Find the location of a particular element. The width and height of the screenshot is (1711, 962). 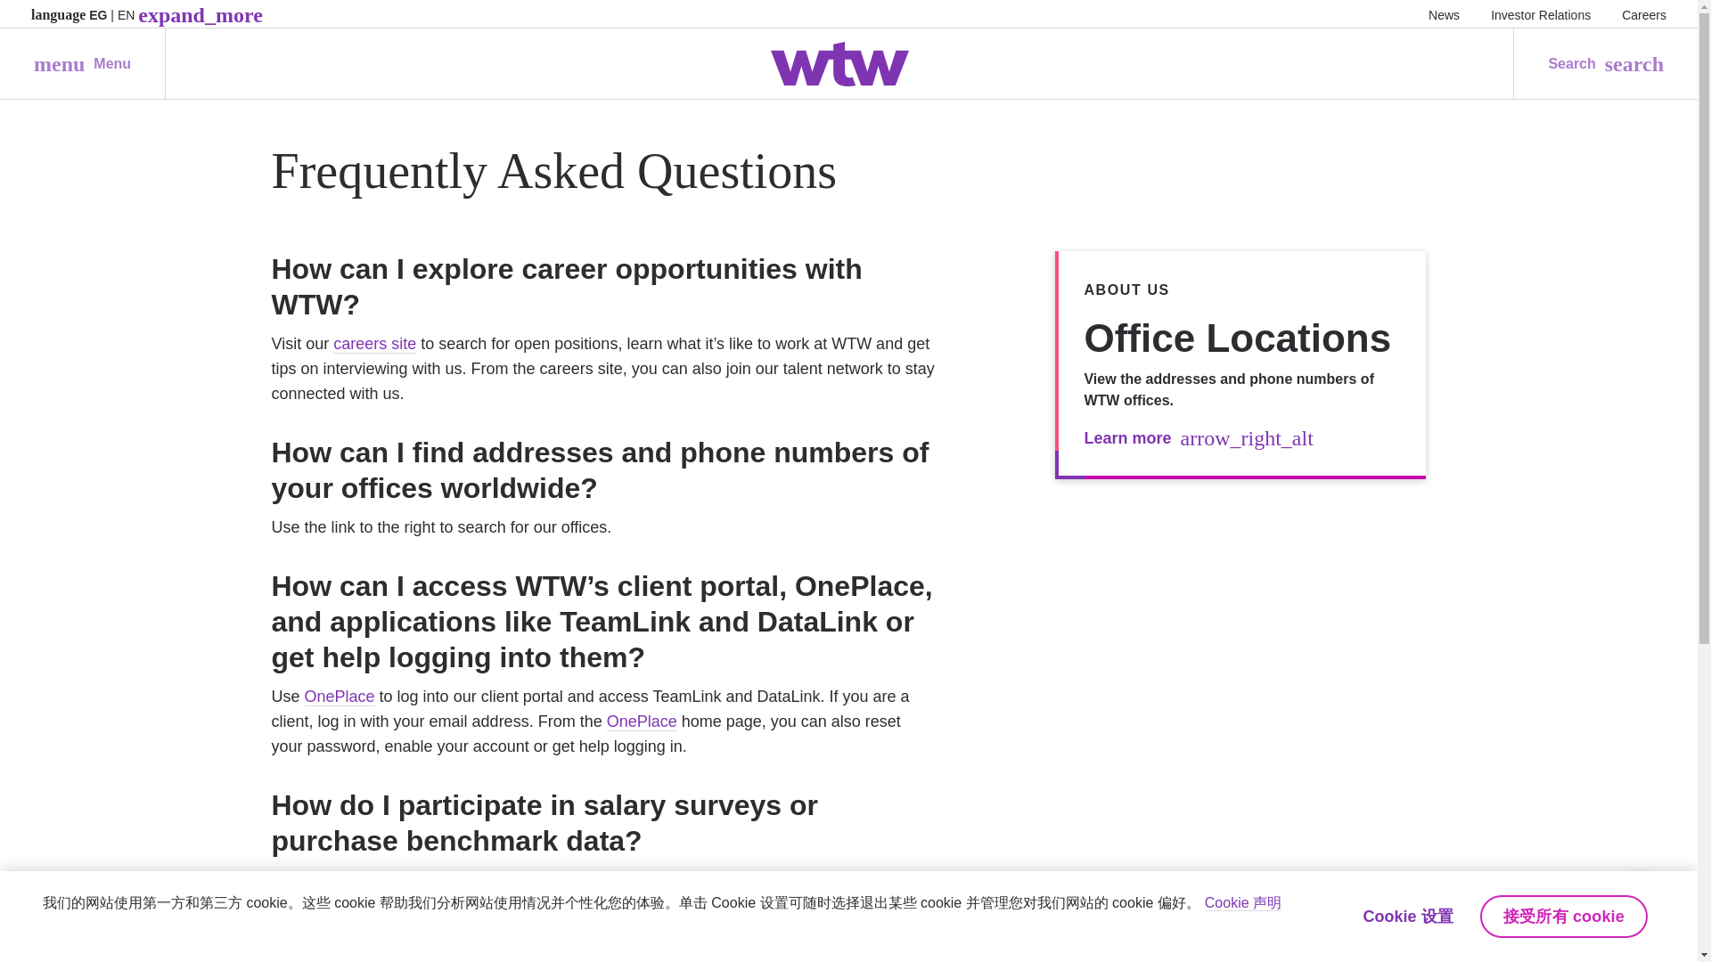

News is located at coordinates (1444, 14).